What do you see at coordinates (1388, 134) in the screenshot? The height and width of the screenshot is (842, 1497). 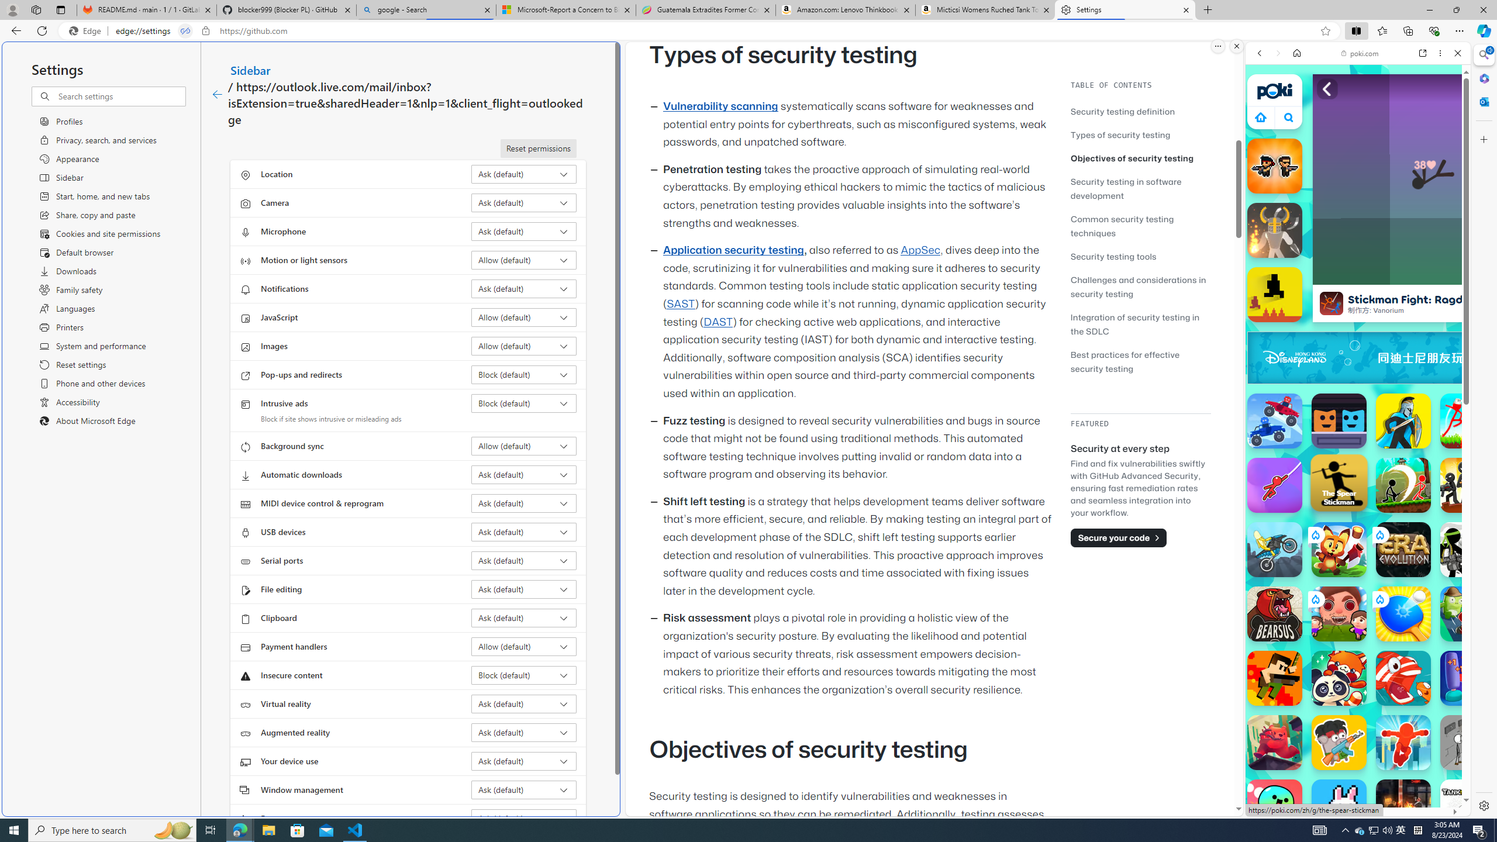 I see `SEARCH TOOLS` at bounding box center [1388, 134].